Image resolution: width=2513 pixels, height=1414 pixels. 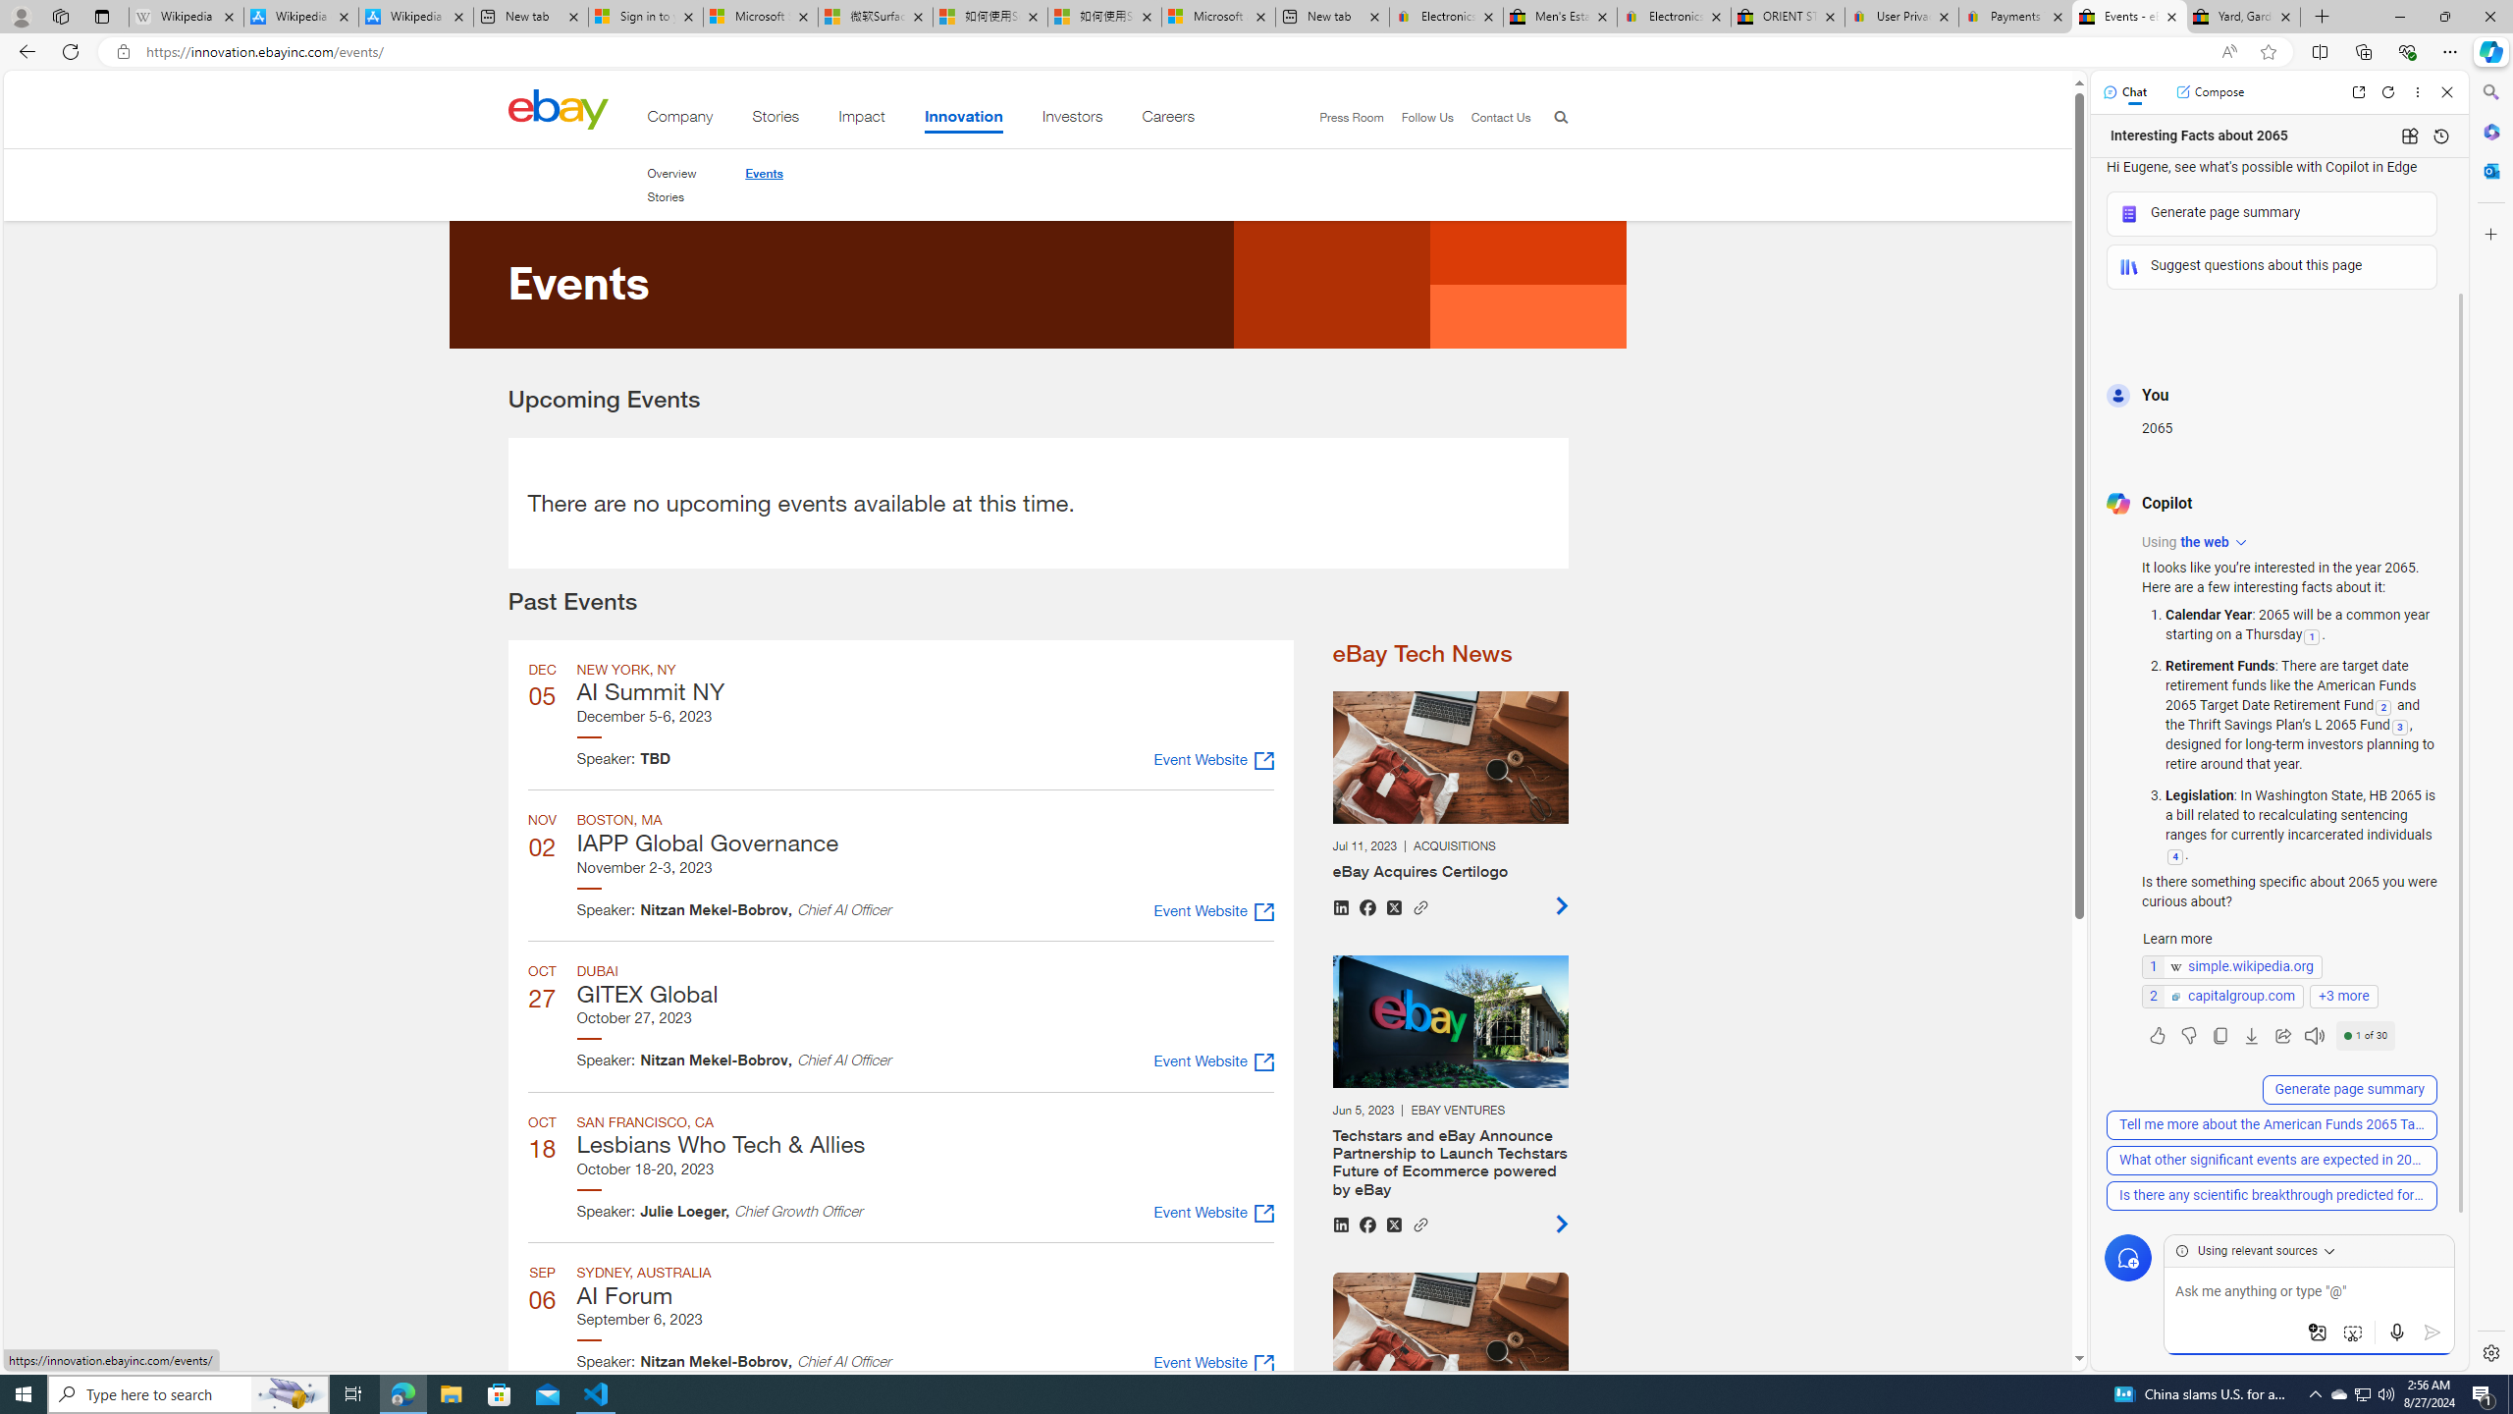 I want to click on Impact, so click(x=862, y=120).